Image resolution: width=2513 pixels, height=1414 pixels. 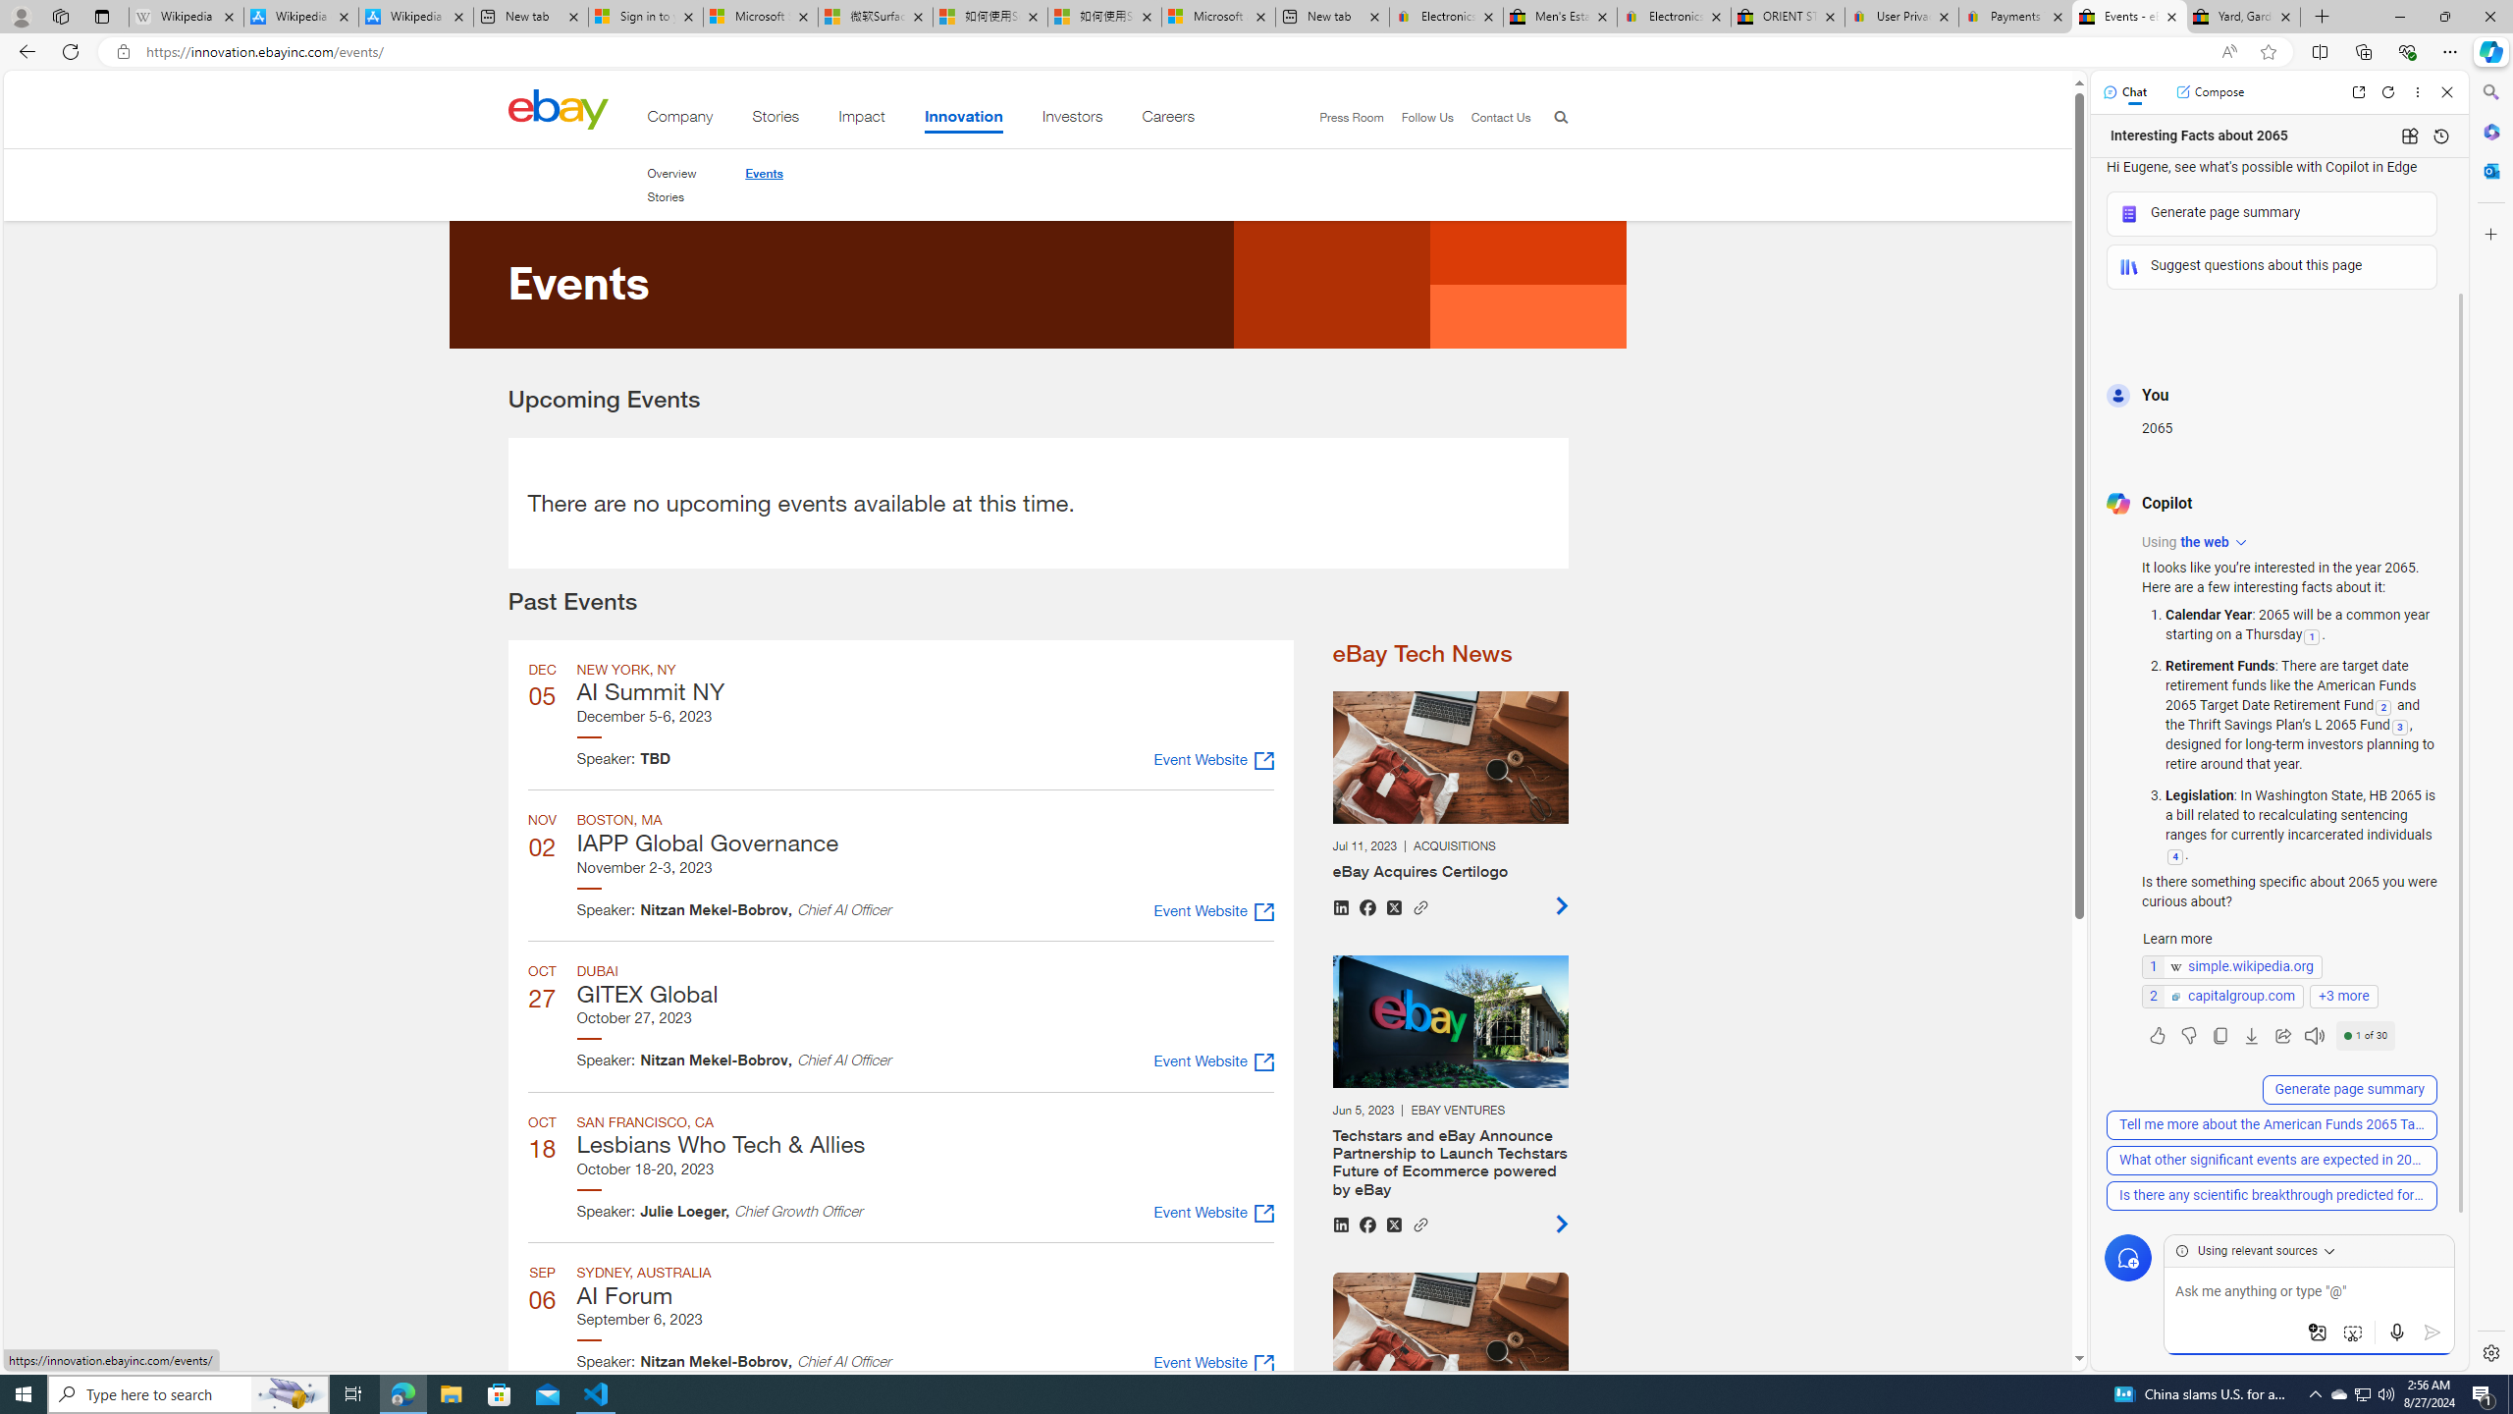 I want to click on Impact, so click(x=862, y=120).